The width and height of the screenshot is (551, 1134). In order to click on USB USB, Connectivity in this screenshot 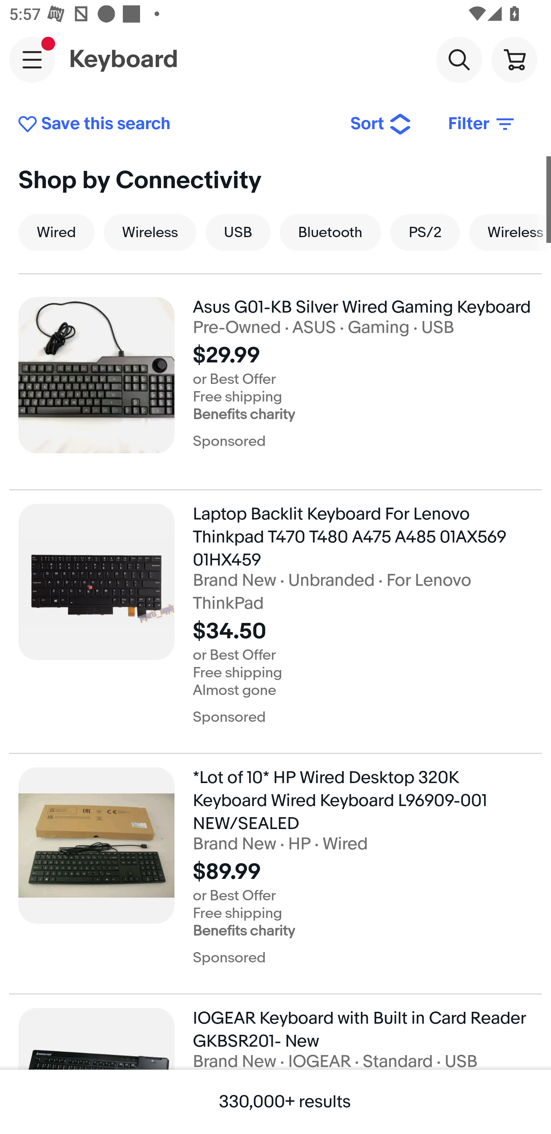, I will do `click(238, 232)`.